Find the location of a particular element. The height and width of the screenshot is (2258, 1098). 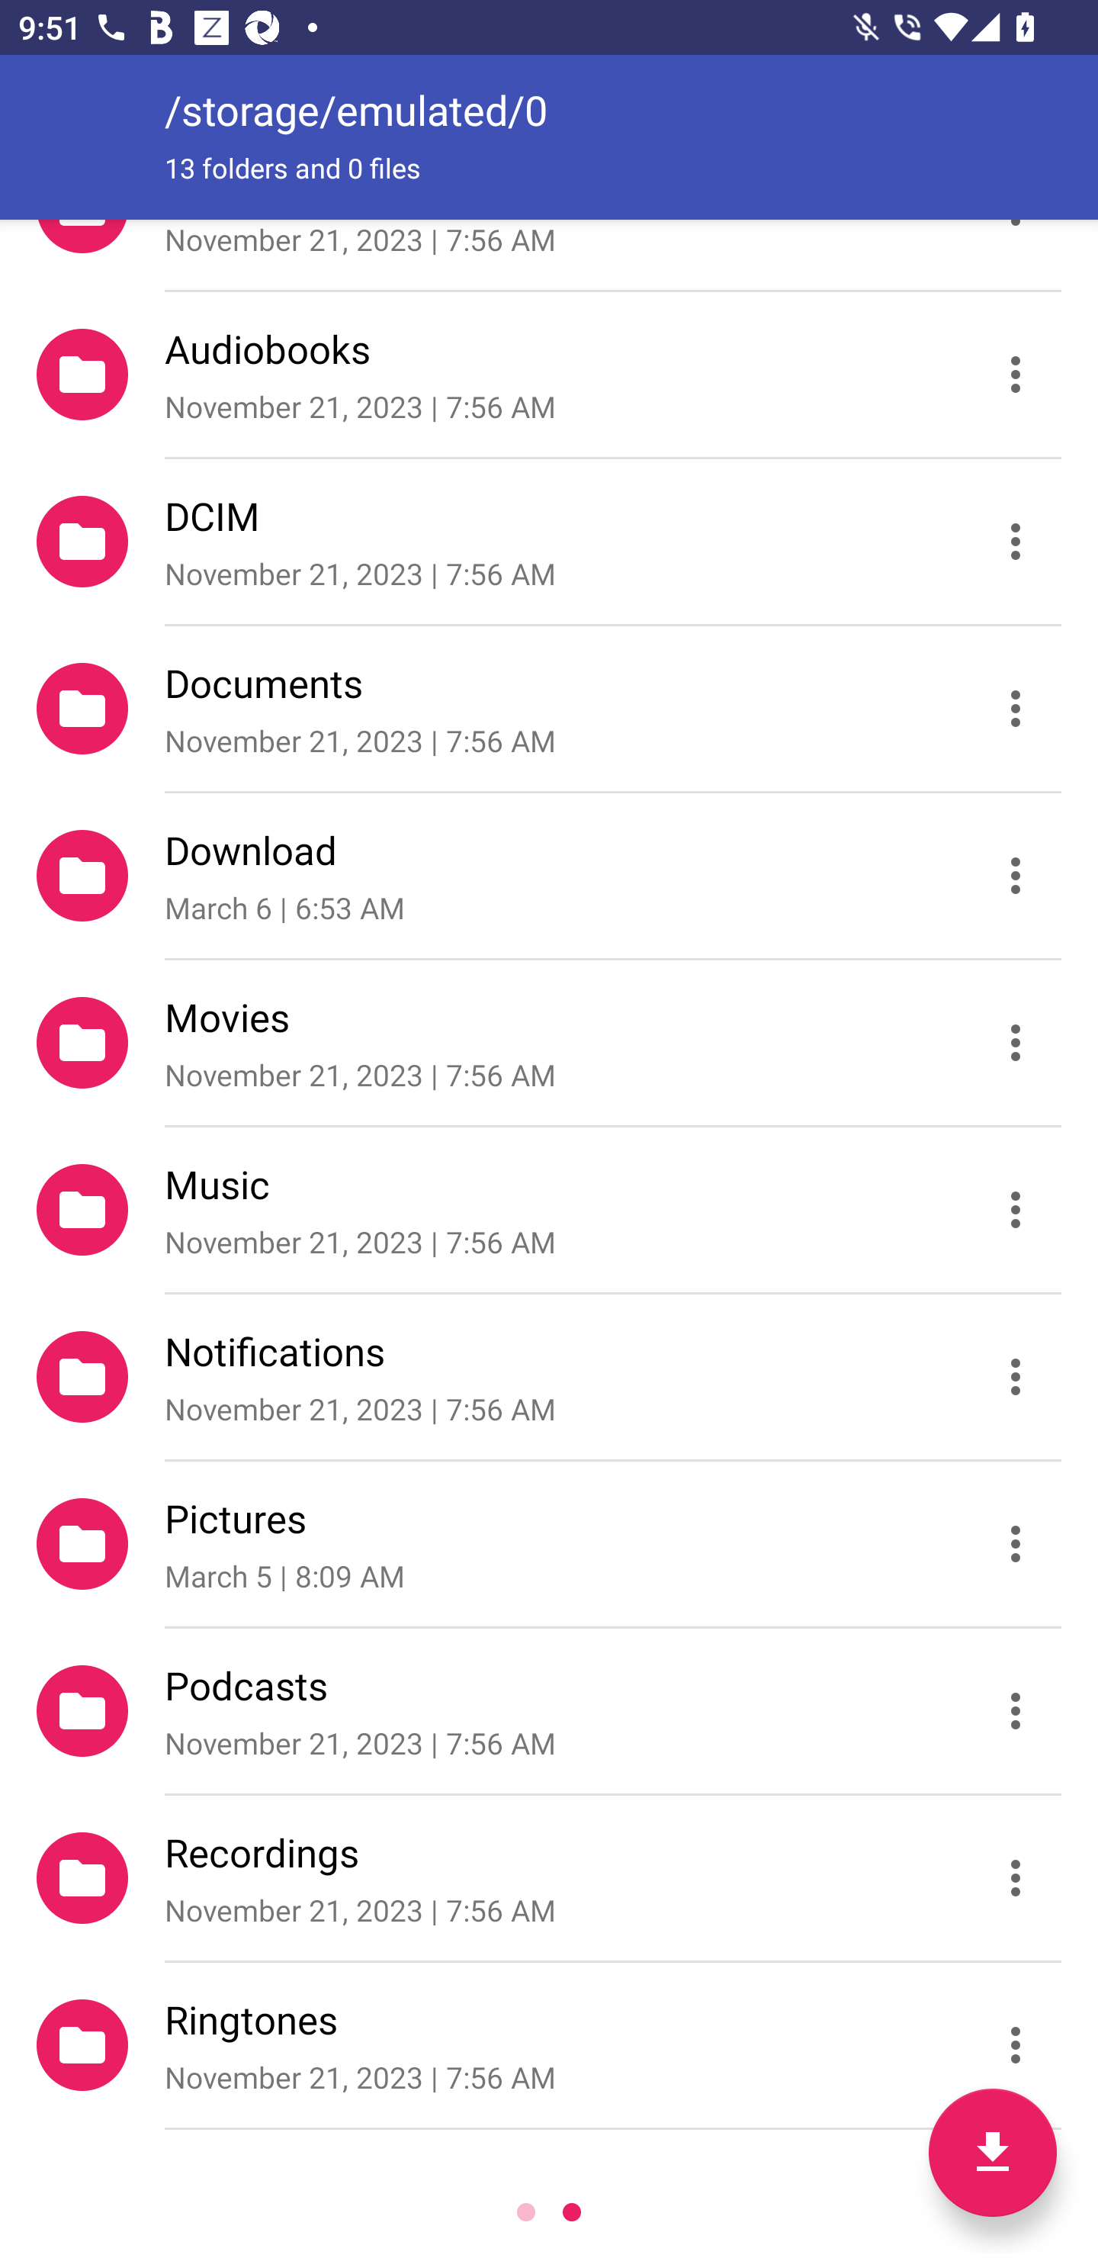

Pictures March 5 | 8:09 AM is located at coordinates (549, 1543).